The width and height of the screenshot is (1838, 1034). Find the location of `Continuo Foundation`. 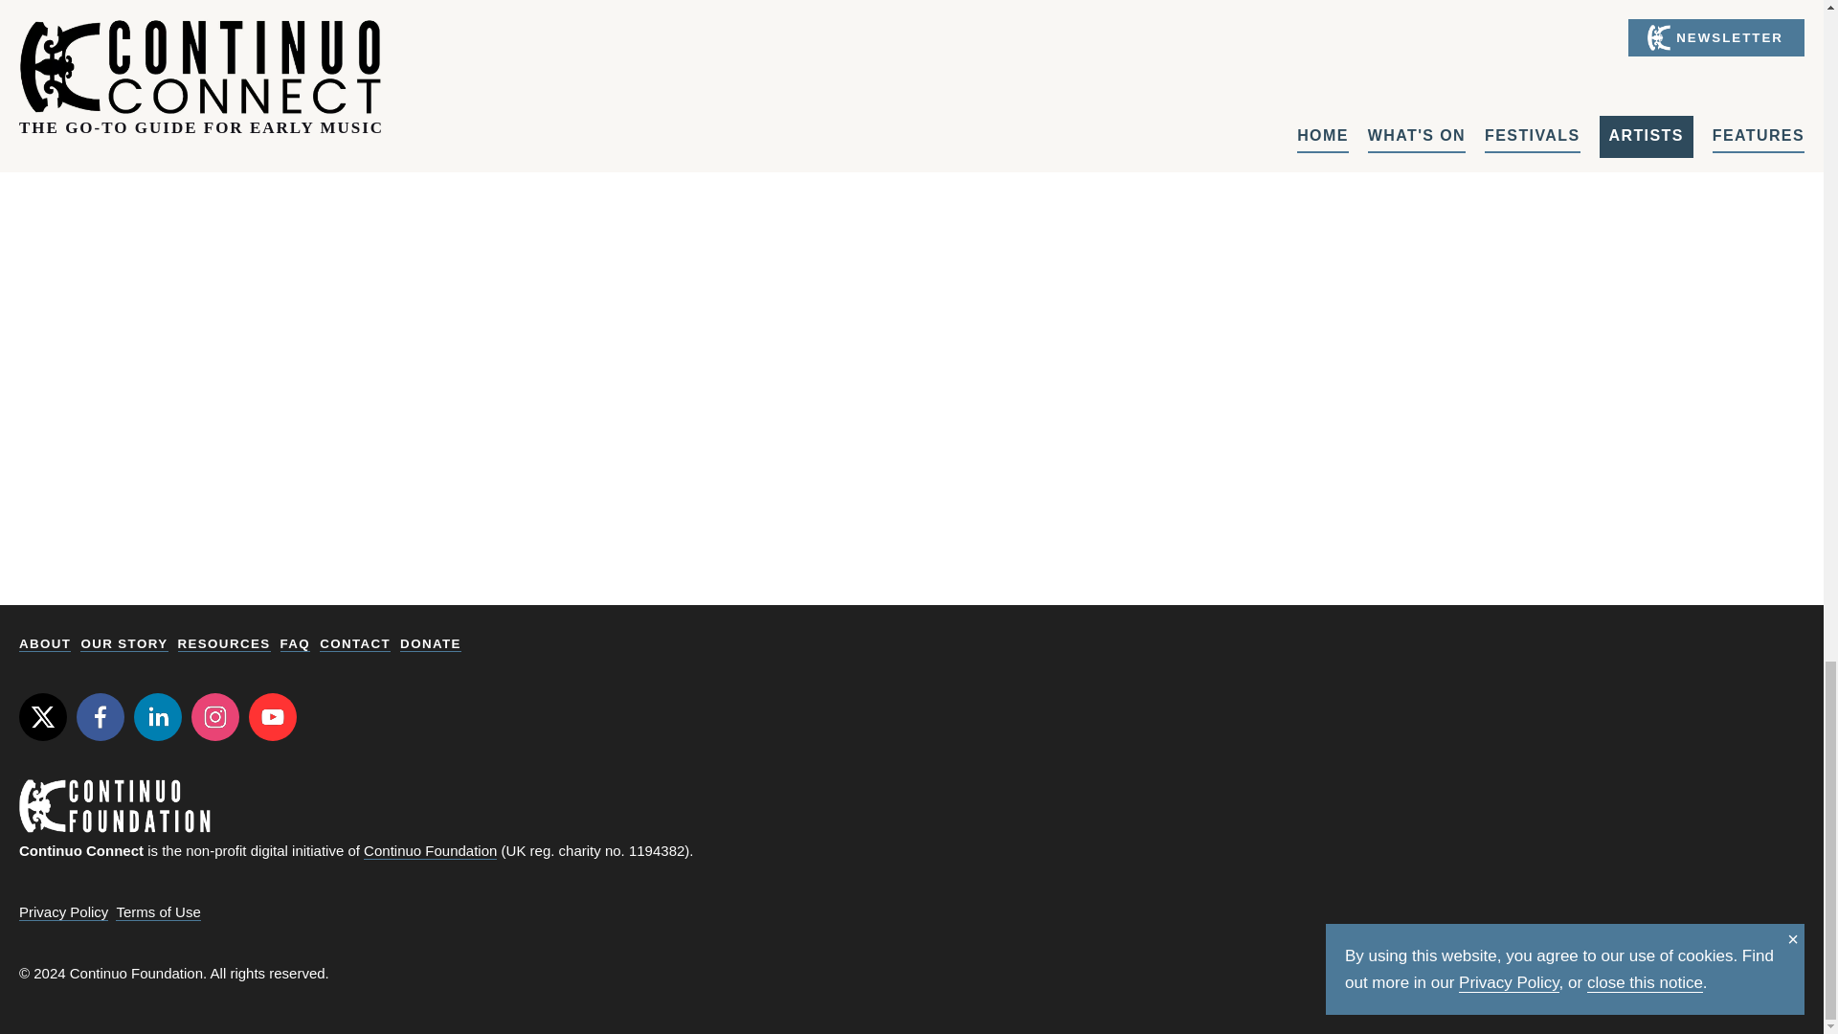

Continuo Foundation is located at coordinates (430, 850).